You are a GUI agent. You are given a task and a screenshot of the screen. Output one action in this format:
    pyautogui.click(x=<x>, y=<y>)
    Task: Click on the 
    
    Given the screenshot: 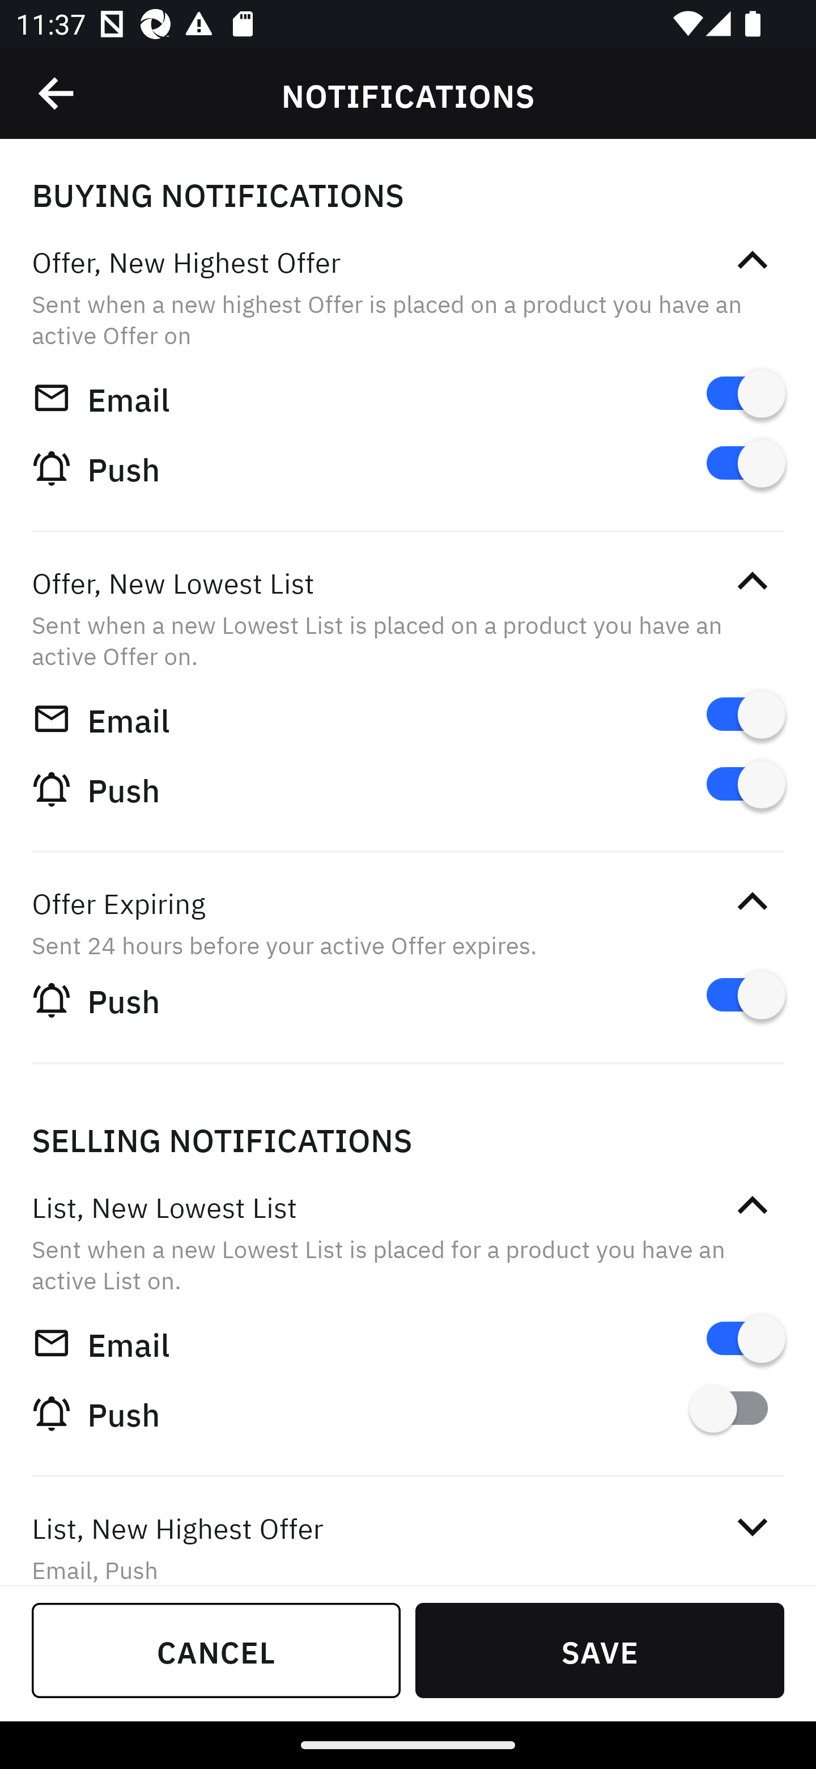 What is the action you would take?
    pyautogui.click(x=752, y=1205)
    